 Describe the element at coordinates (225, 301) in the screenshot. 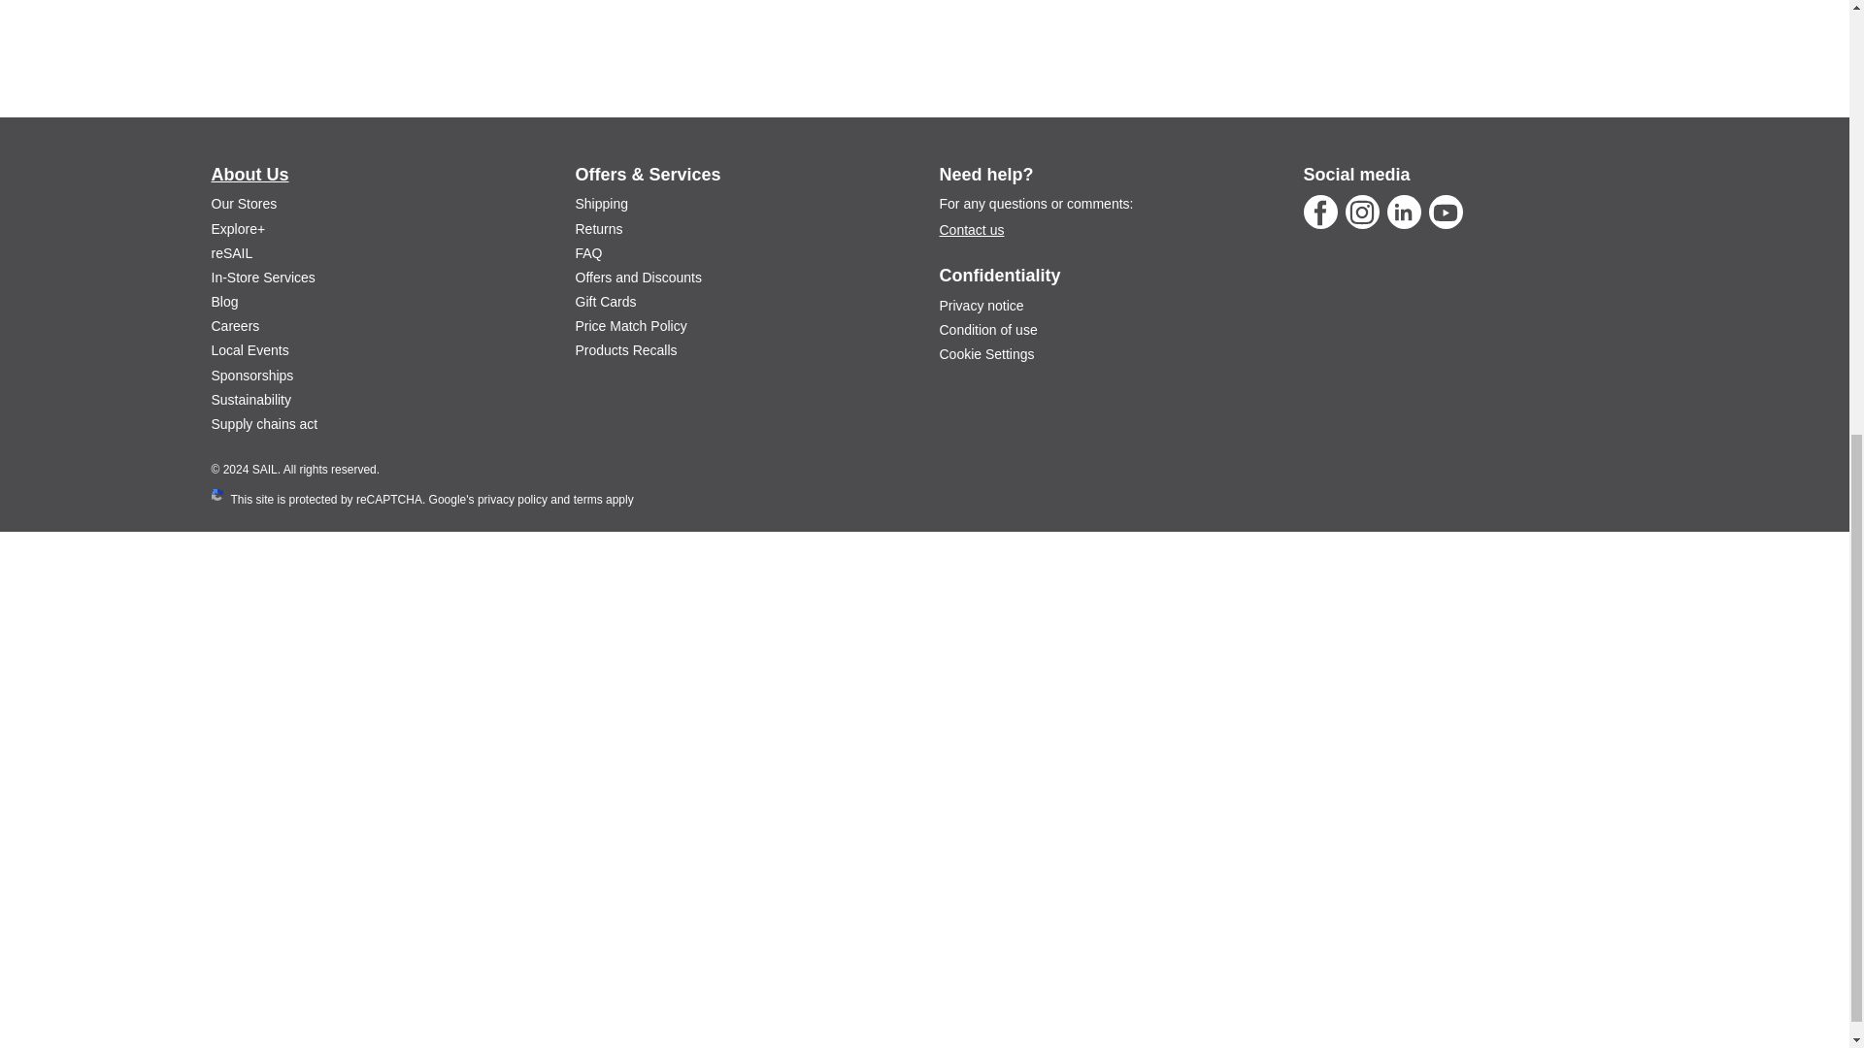

I see `Sail Blog` at that location.